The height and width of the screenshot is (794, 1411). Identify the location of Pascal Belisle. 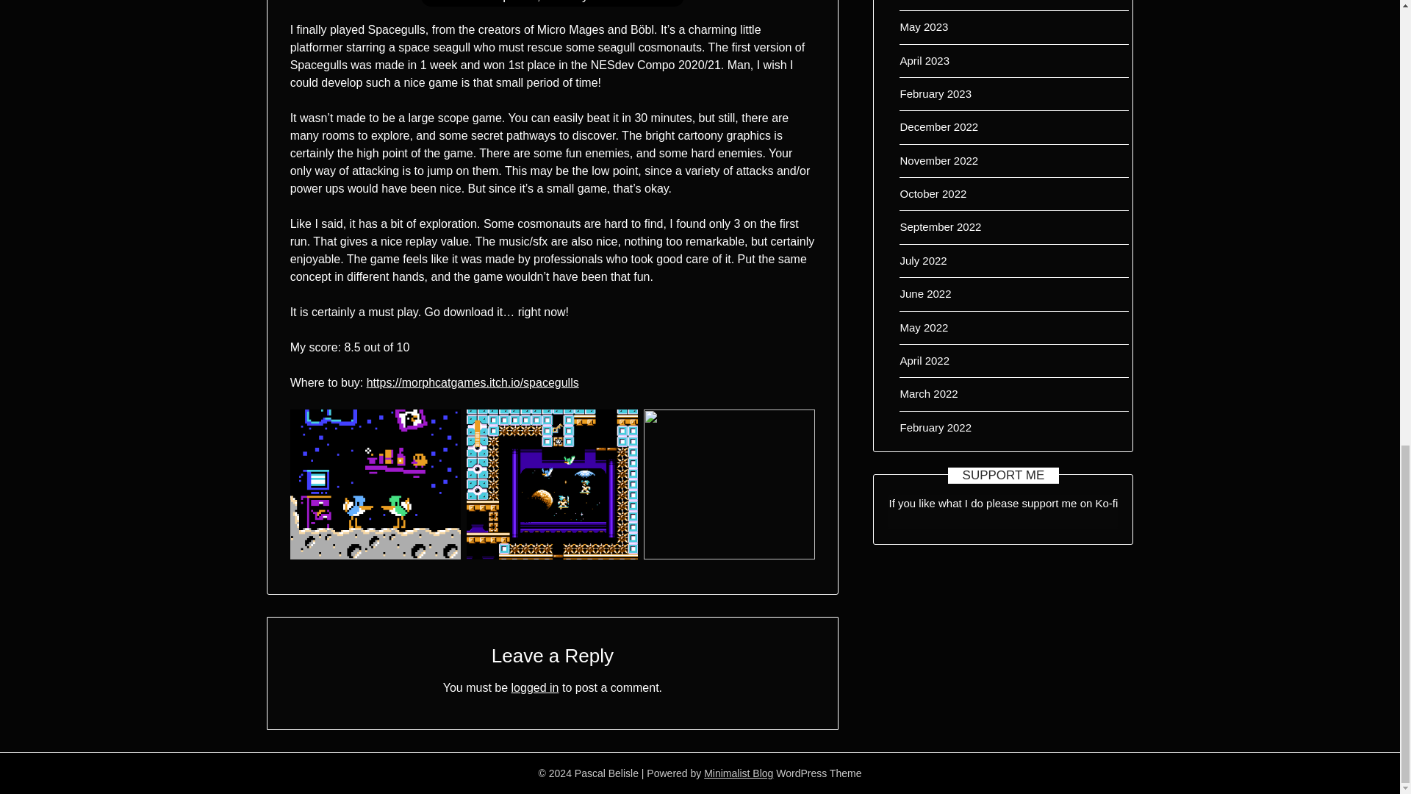
(630, 1).